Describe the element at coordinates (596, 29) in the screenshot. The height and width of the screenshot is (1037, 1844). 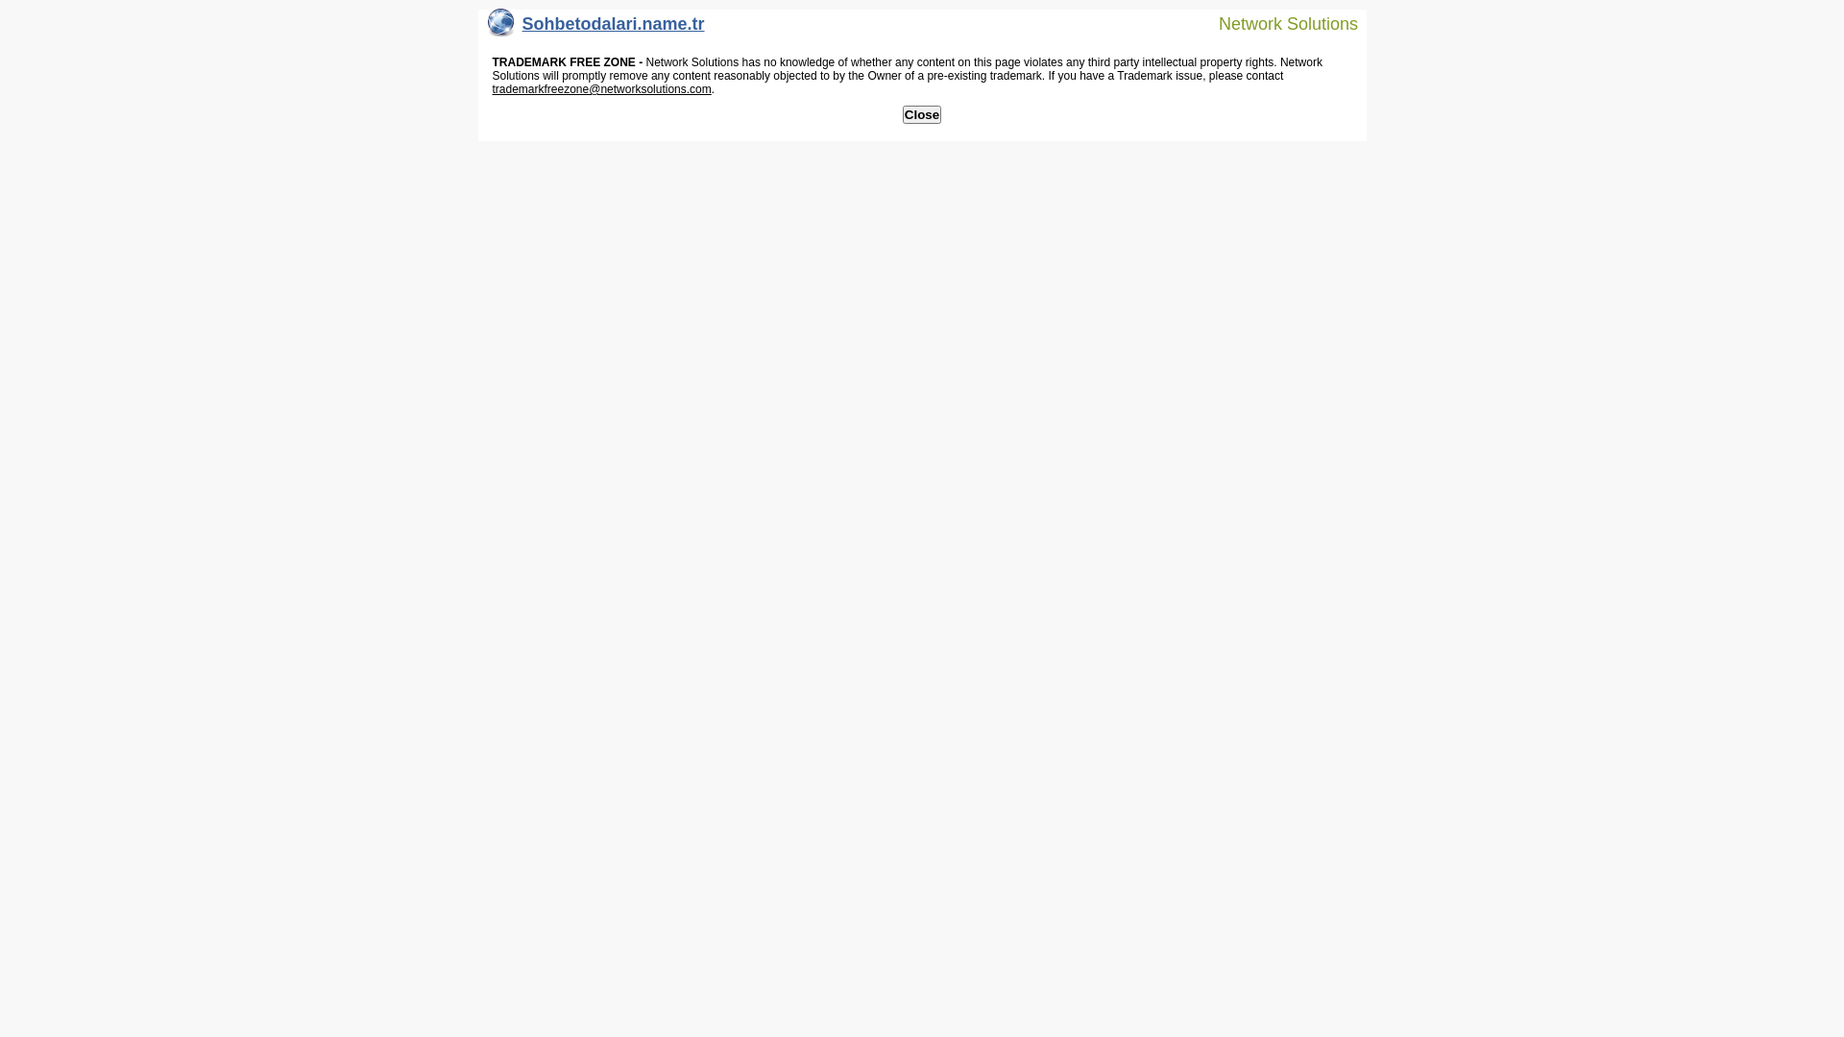
I see `Sohbetodalari.name.tr` at that location.